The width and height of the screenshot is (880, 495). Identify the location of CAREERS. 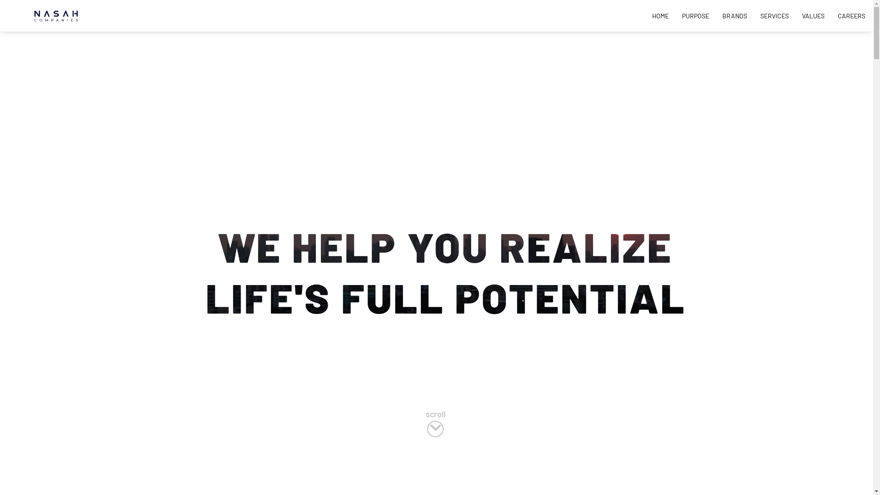
(852, 16).